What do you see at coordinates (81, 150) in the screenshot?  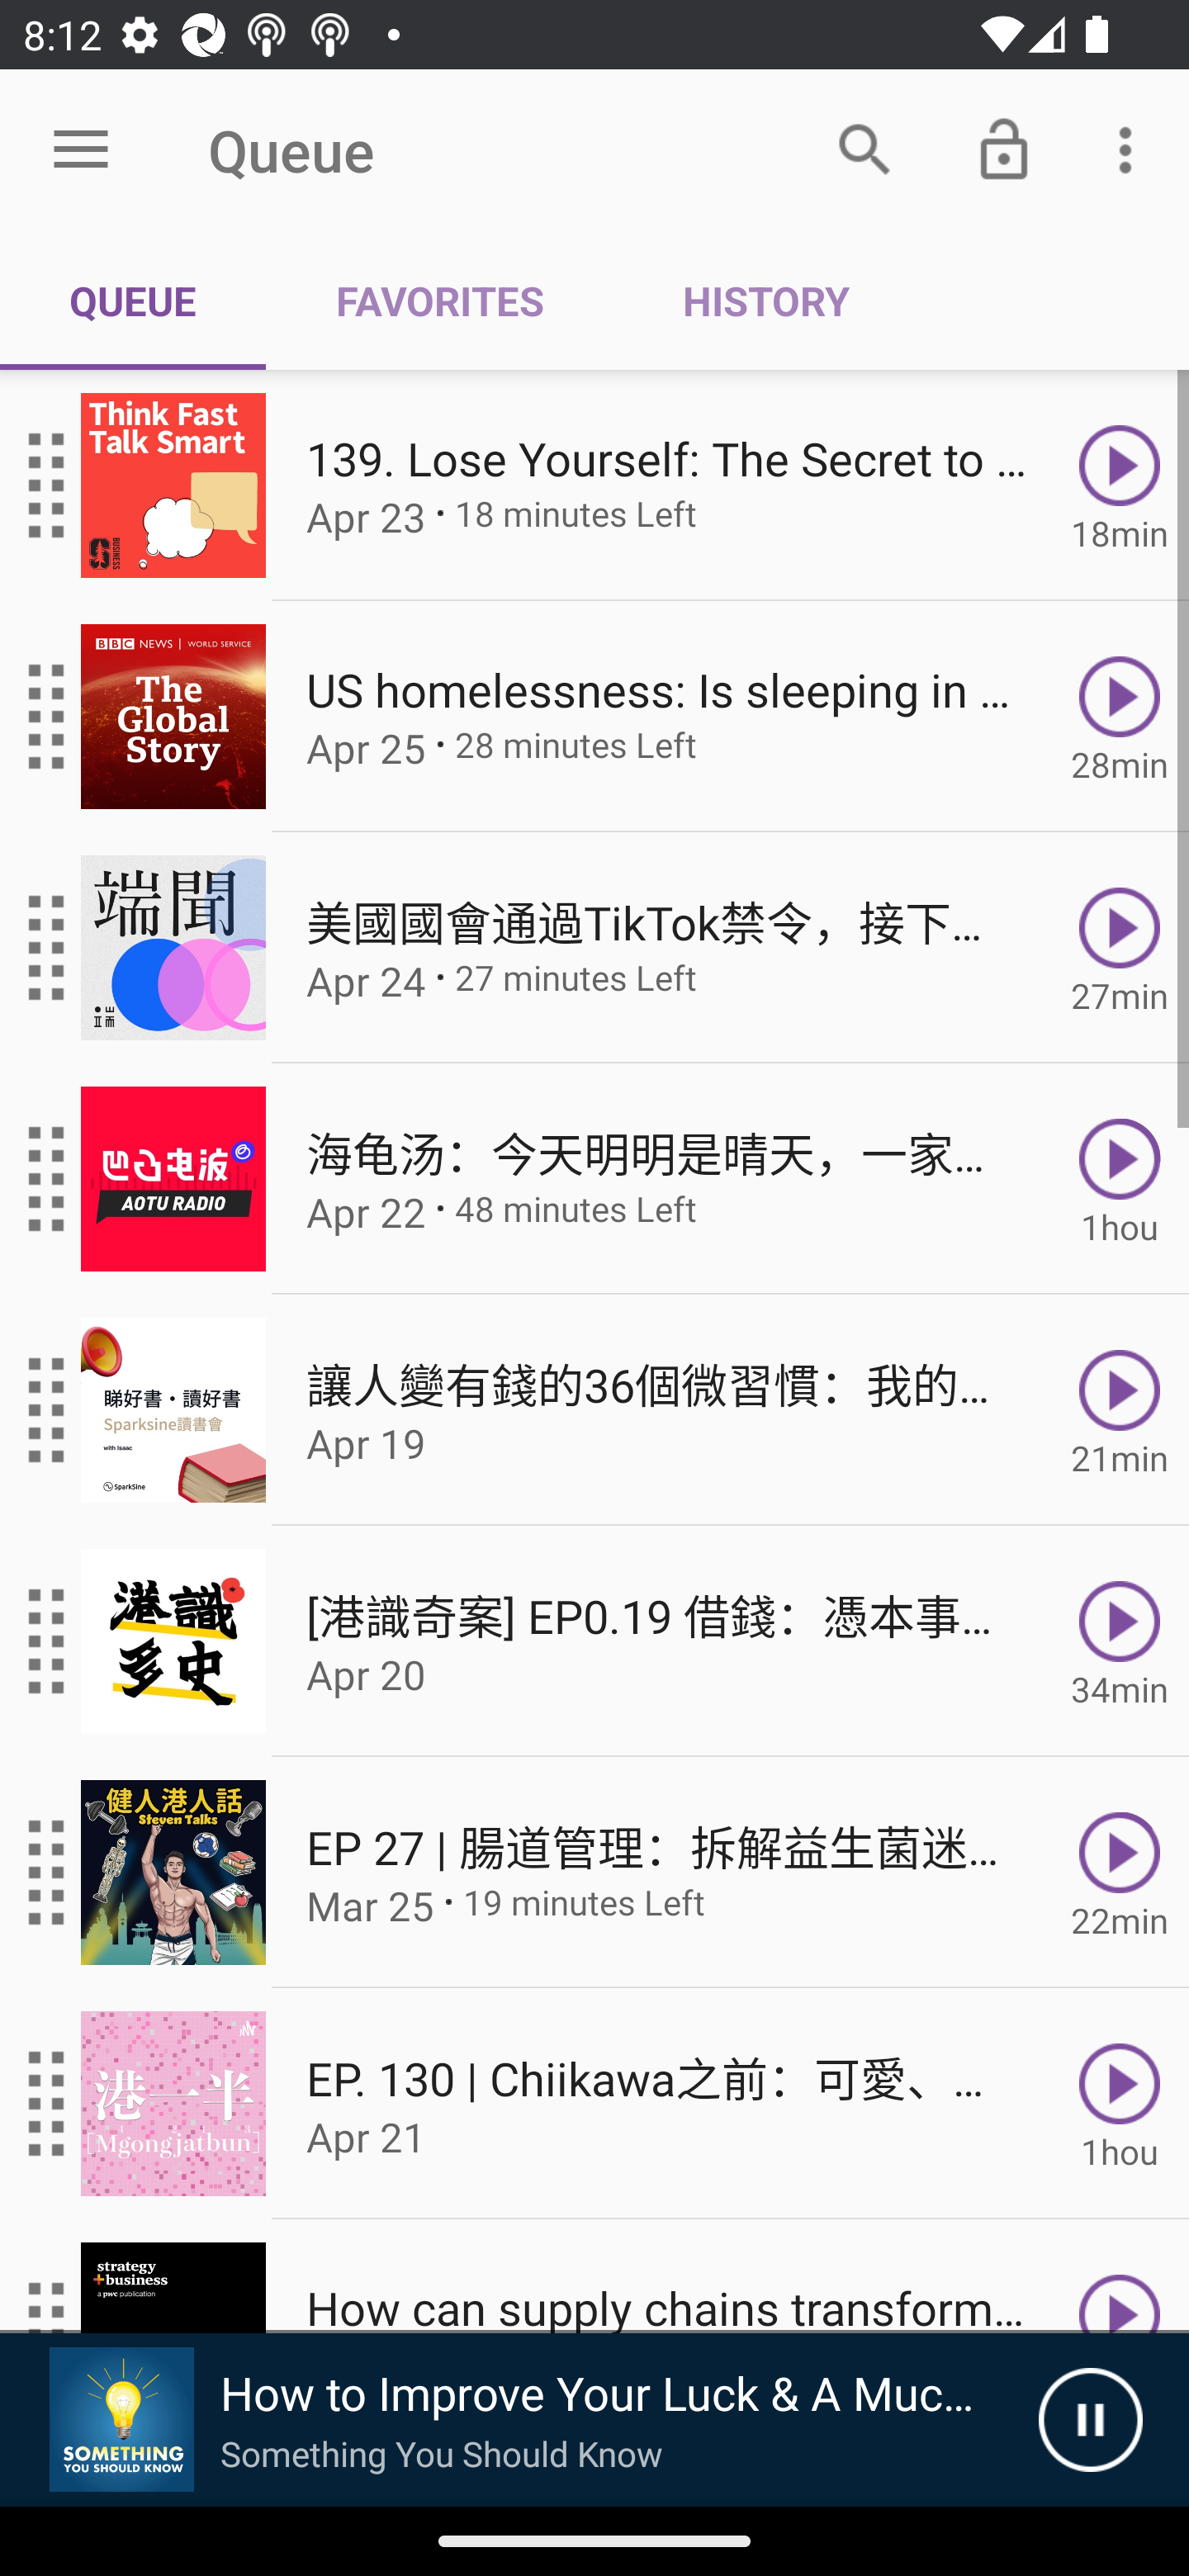 I see `Open menu` at bounding box center [81, 150].